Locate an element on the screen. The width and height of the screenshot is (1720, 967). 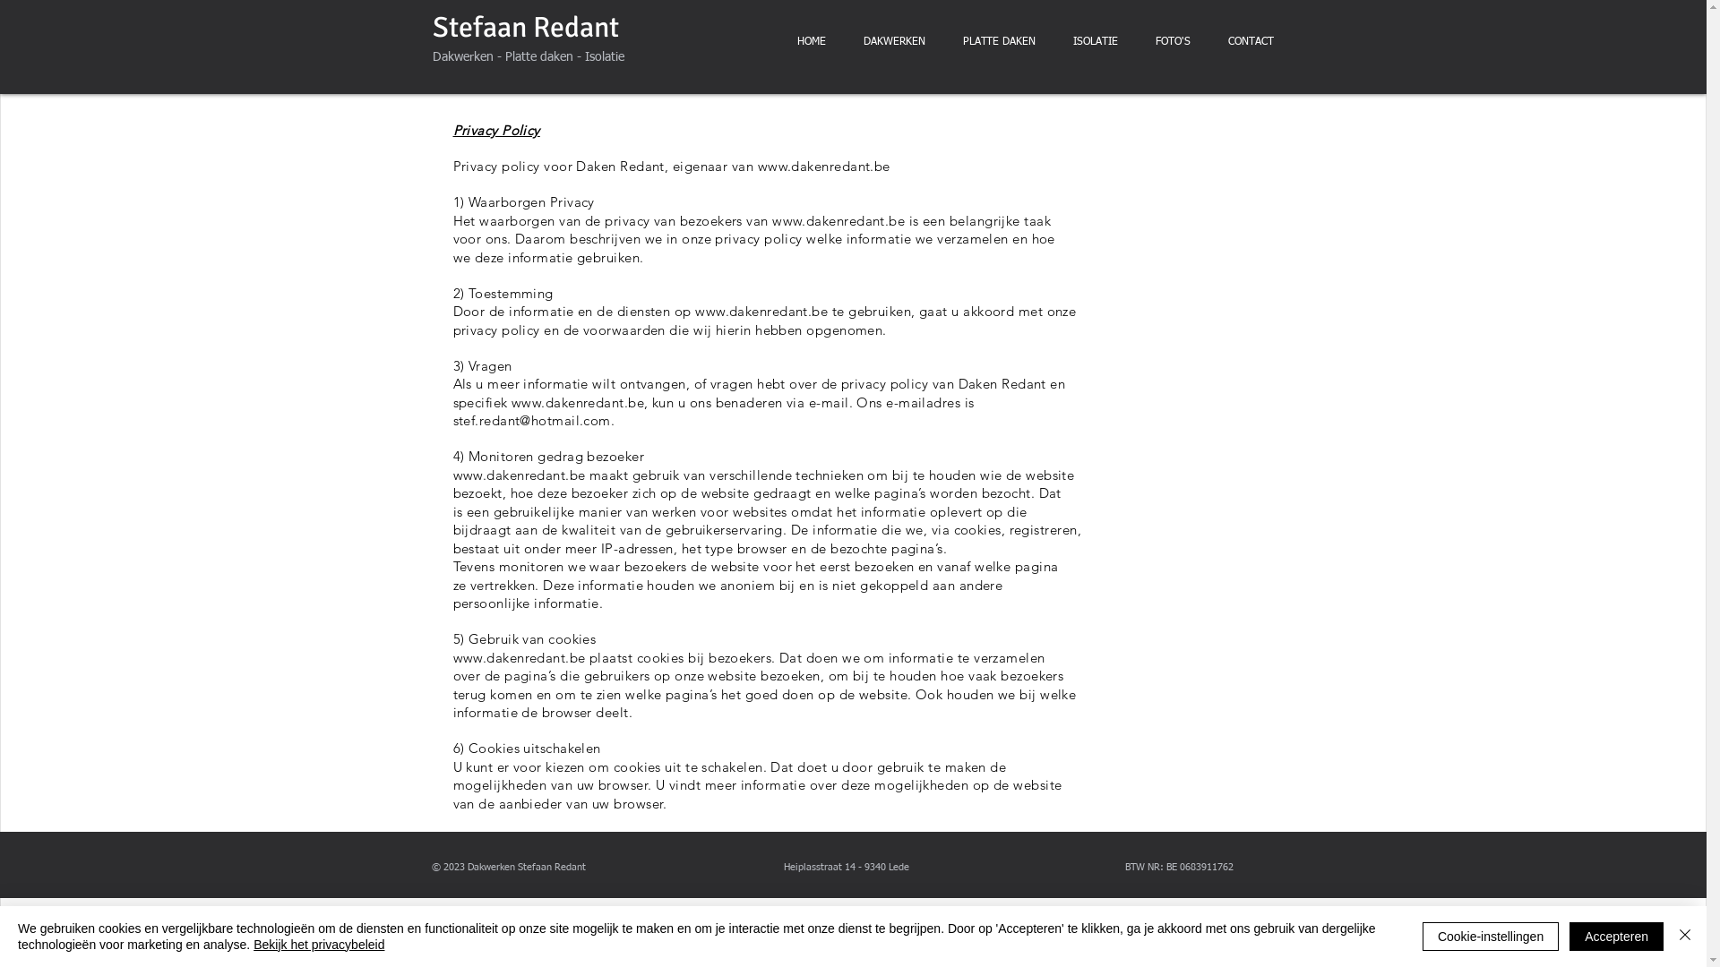
HOME is located at coordinates (811, 43).